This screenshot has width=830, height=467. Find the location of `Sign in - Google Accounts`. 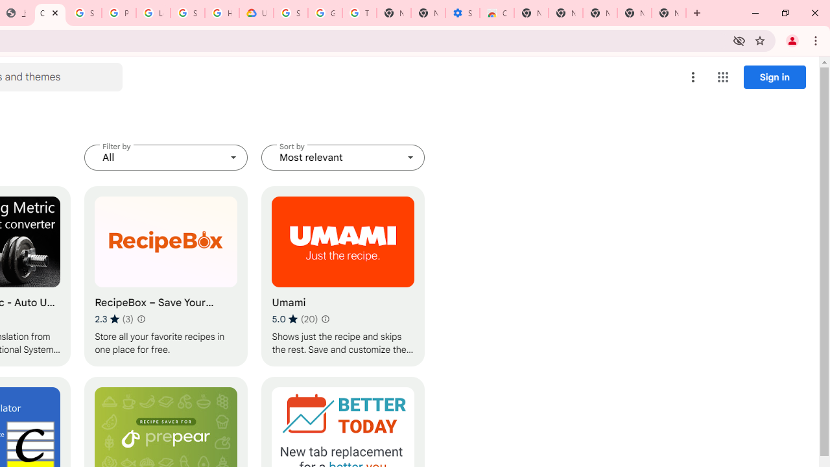

Sign in - Google Accounts is located at coordinates (290, 13).